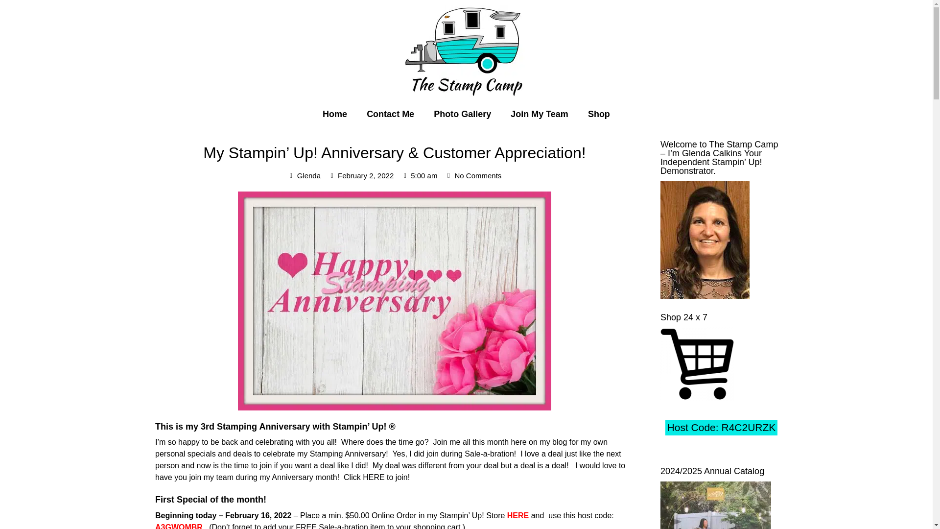  What do you see at coordinates (518, 515) in the screenshot?
I see `HERE` at bounding box center [518, 515].